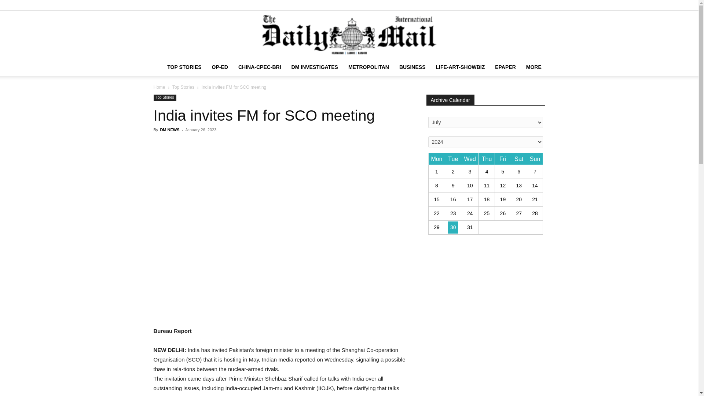 This screenshot has width=704, height=396. What do you see at coordinates (505, 67) in the screenshot?
I see `EPAPER` at bounding box center [505, 67].